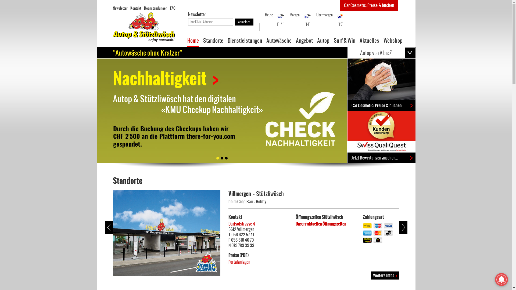  What do you see at coordinates (120, 8) in the screenshot?
I see `Newsletter` at bounding box center [120, 8].